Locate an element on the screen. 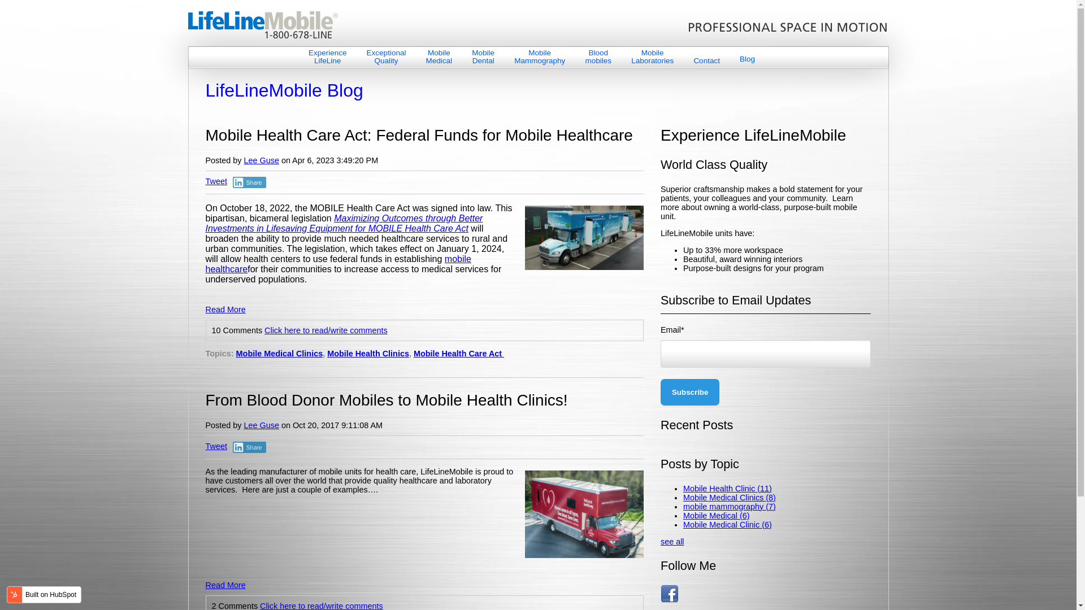 This screenshot has height=610, width=1085. mobile healthcare is located at coordinates (387, 56).